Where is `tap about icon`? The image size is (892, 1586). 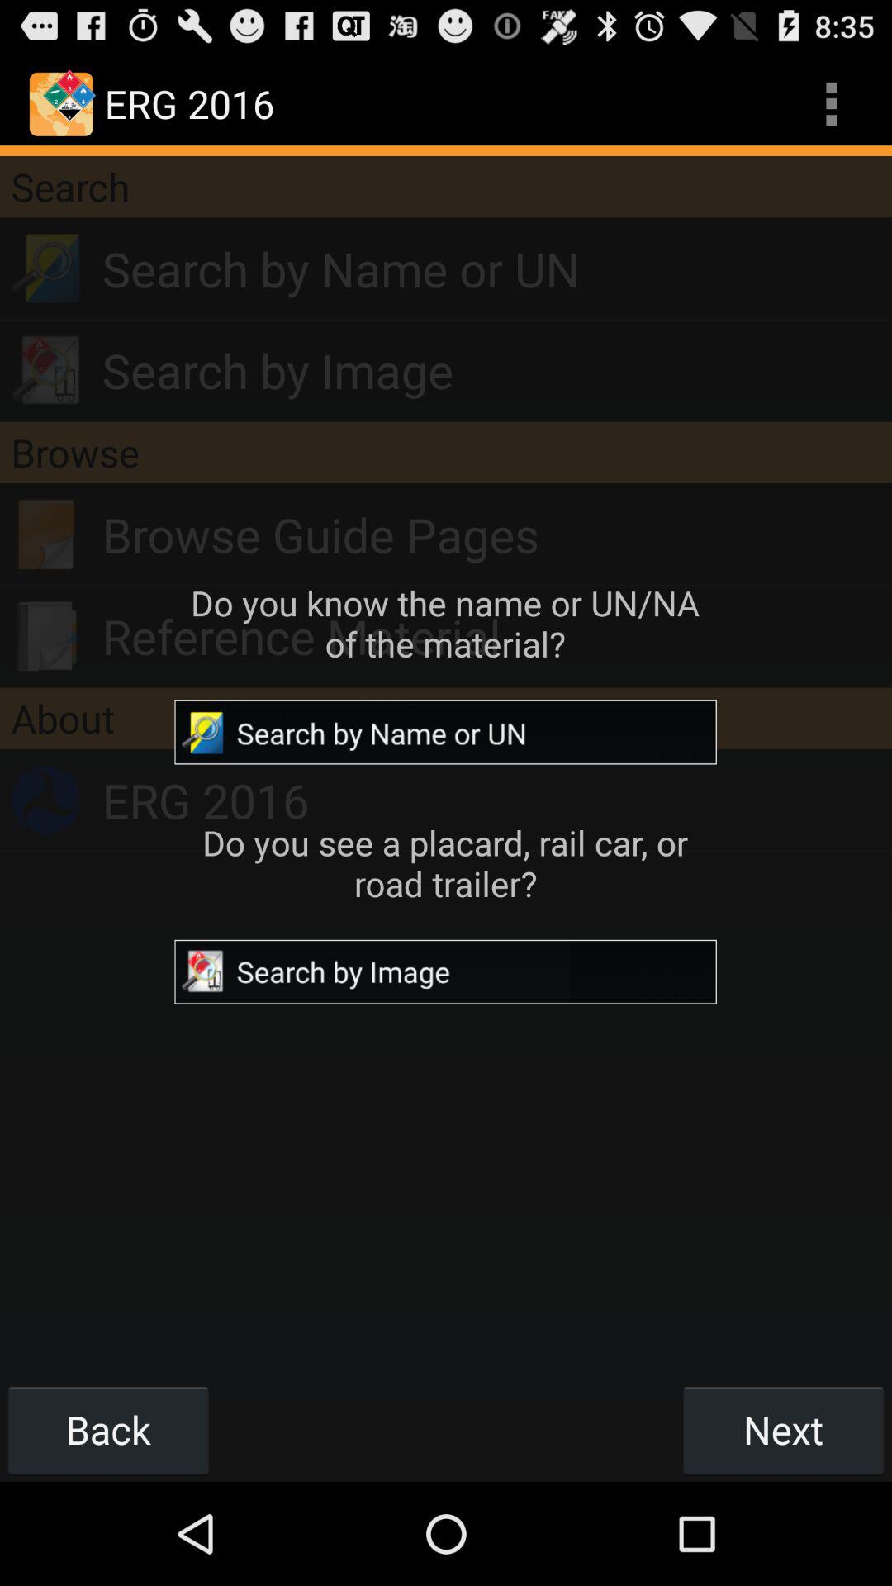 tap about icon is located at coordinates (446, 718).